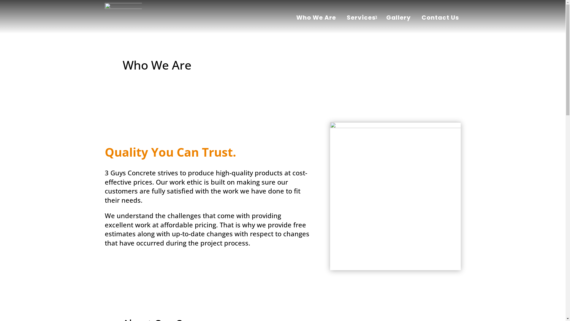 This screenshot has height=321, width=570. What do you see at coordinates (123, 18) in the screenshot?
I see `white logo` at bounding box center [123, 18].